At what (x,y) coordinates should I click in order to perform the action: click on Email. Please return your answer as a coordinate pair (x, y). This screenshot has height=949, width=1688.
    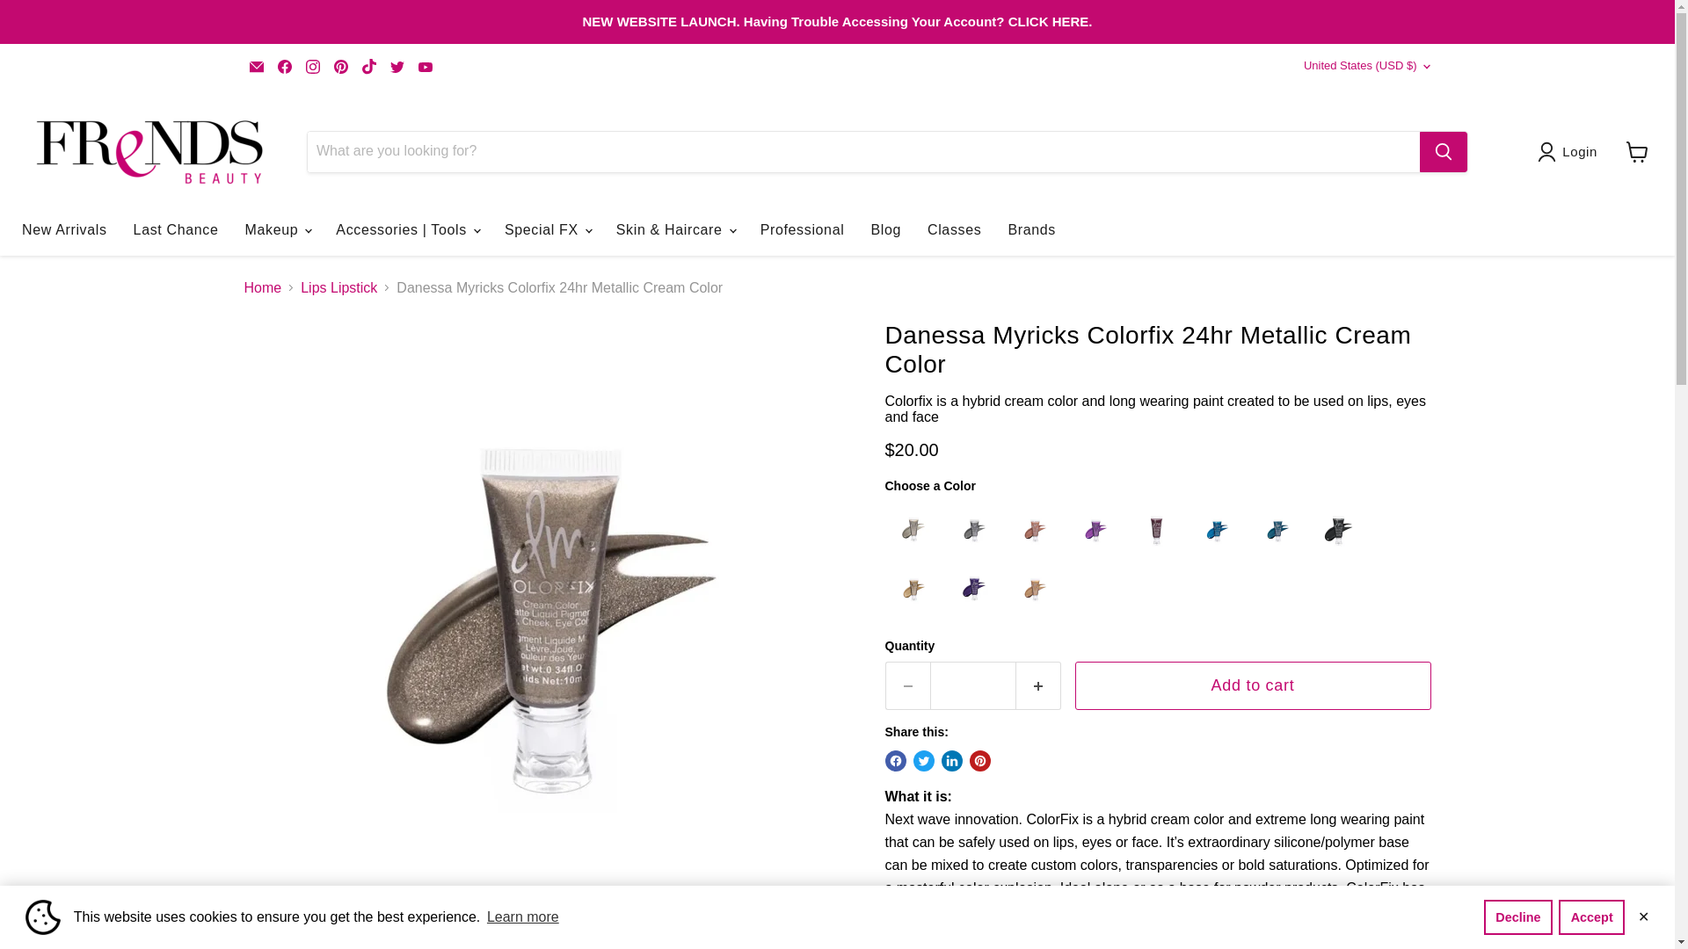
    Looking at the image, I should click on (257, 66).